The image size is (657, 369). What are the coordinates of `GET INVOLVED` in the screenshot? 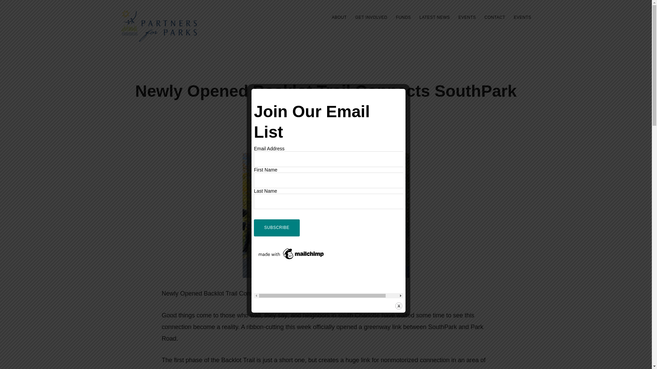 It's located at (371, 17).